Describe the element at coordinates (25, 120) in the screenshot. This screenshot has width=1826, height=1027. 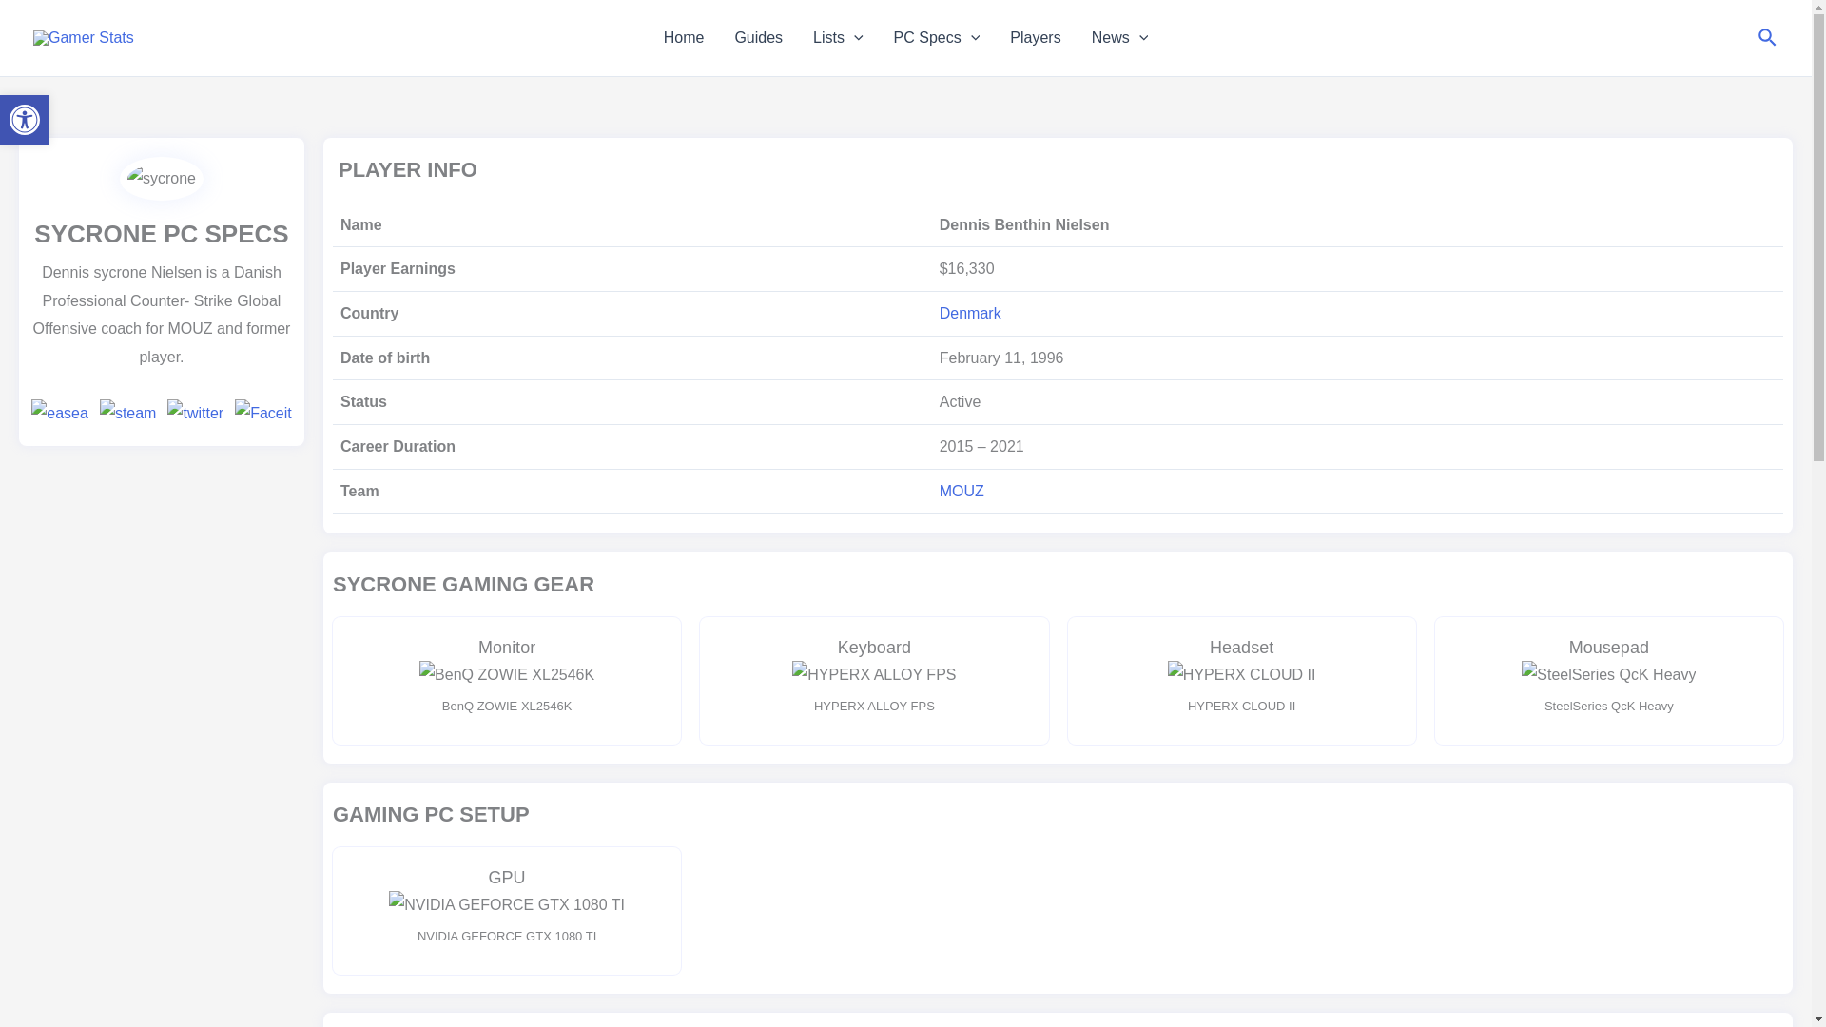
I see `News` at that location.